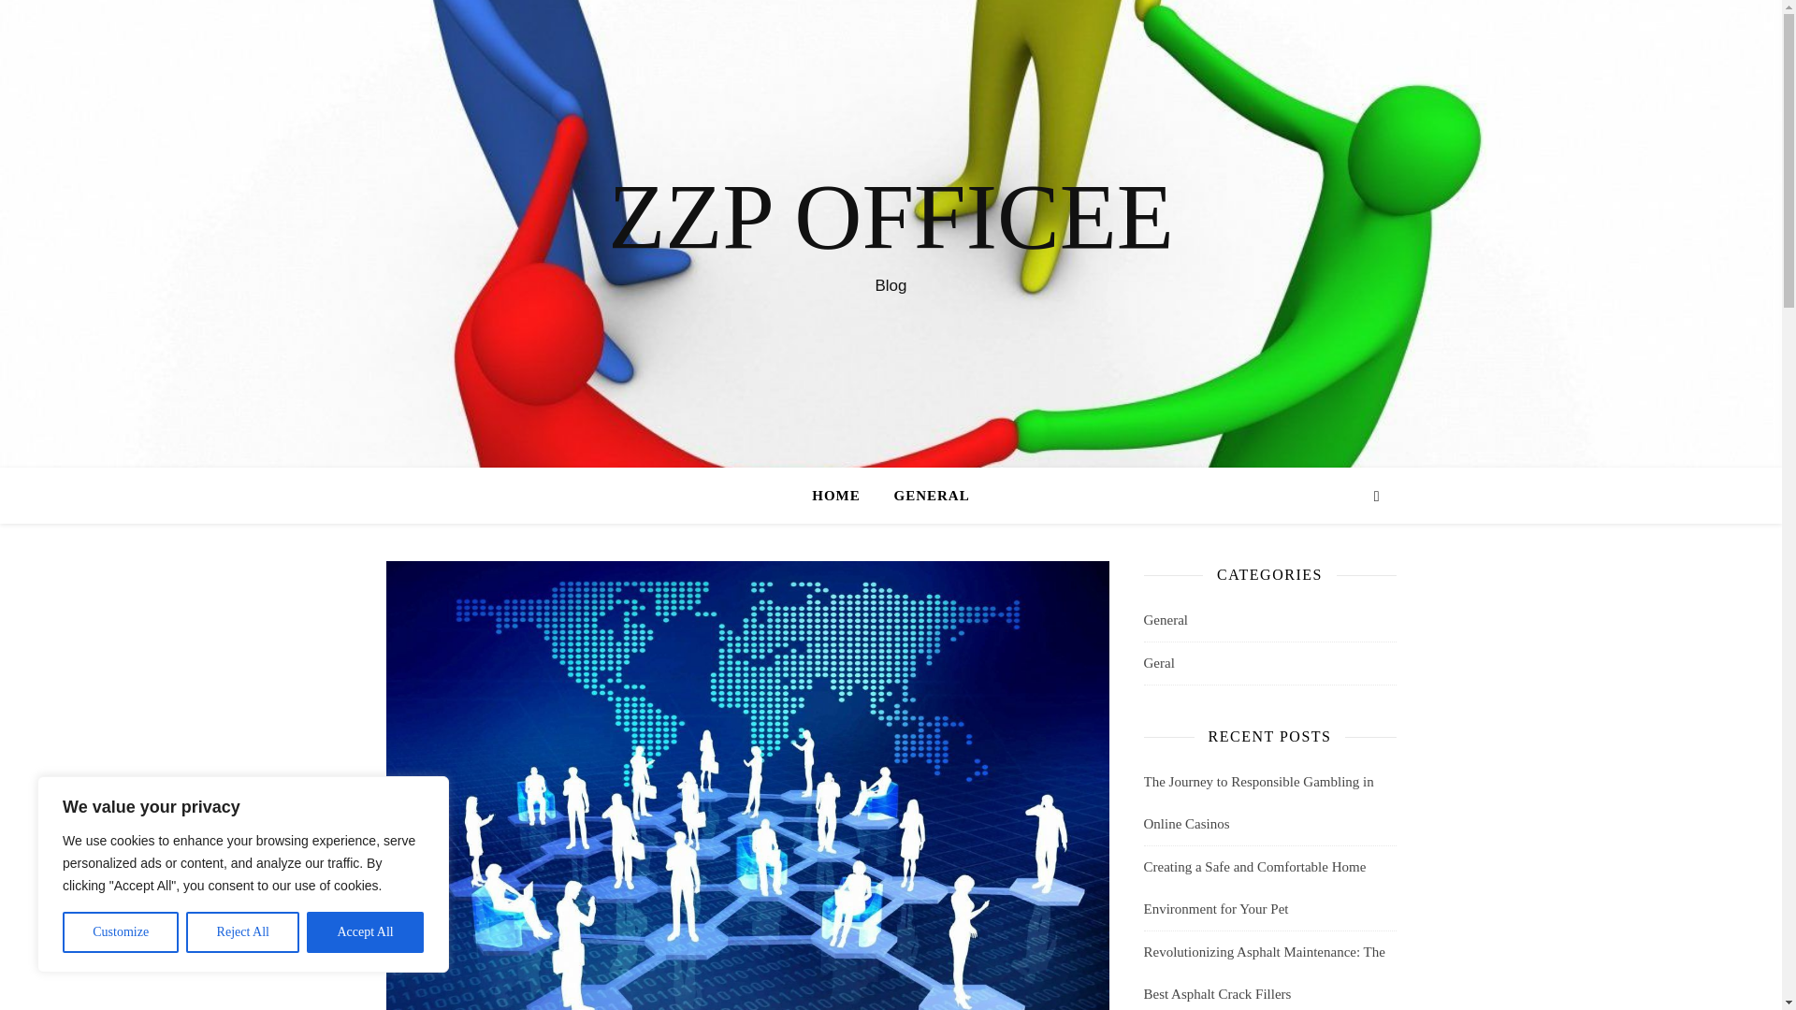 This screenshot has width=1796, height=1010. What do you see at coordinates (365, 932) in the screenshot?
I see `Accept All` at bounding box center [365, 932].